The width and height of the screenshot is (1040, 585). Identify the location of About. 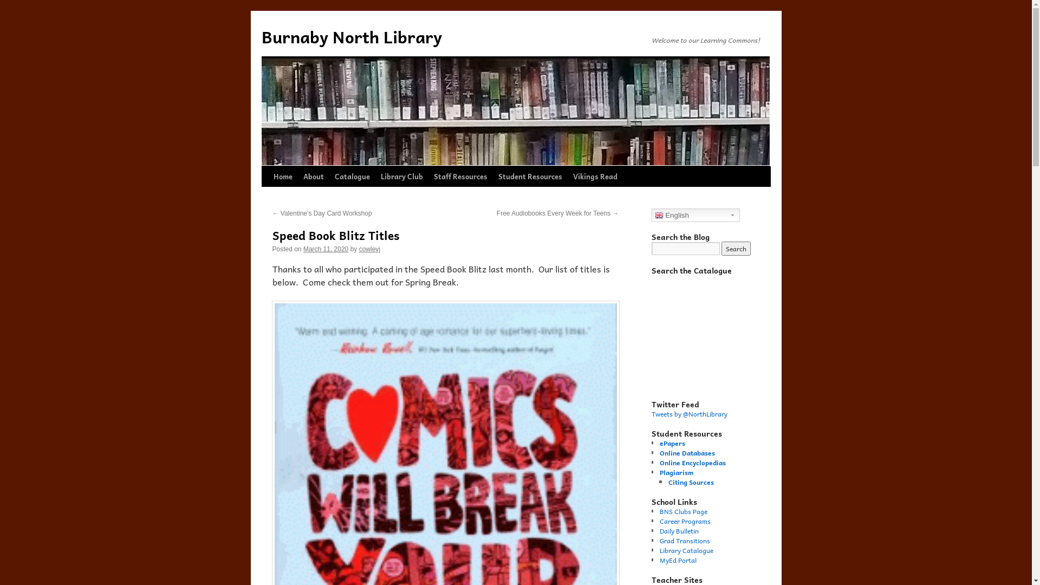
(314, 177).